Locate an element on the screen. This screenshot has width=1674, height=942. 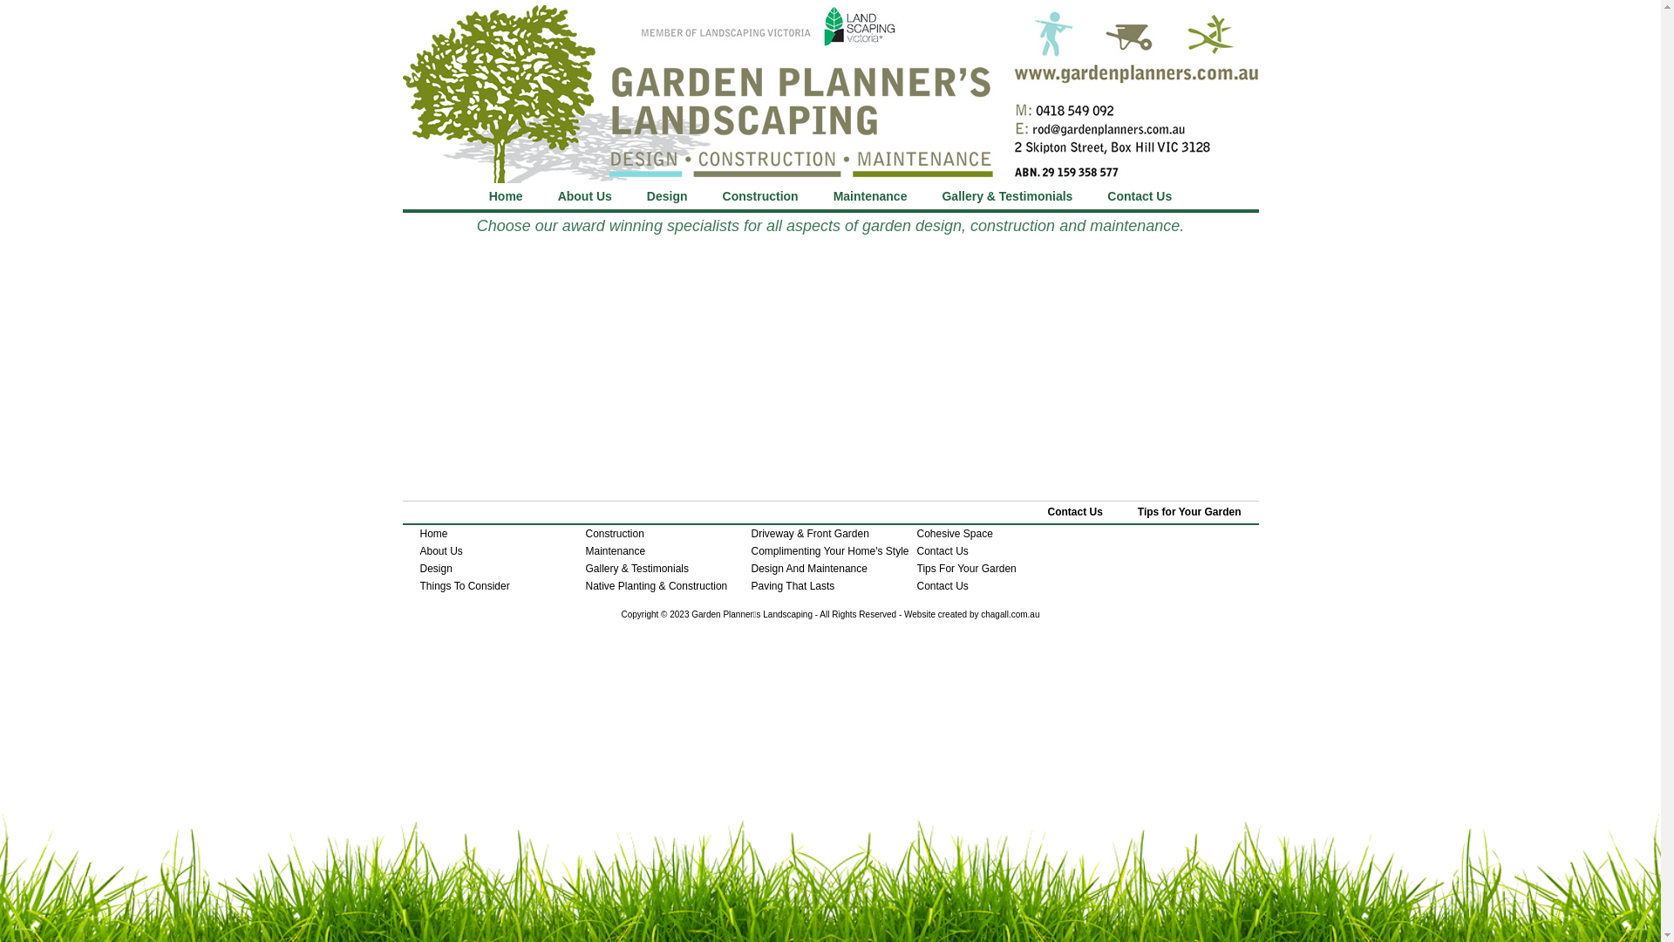
Design And Maintenance is located at coordinates (809, 569).